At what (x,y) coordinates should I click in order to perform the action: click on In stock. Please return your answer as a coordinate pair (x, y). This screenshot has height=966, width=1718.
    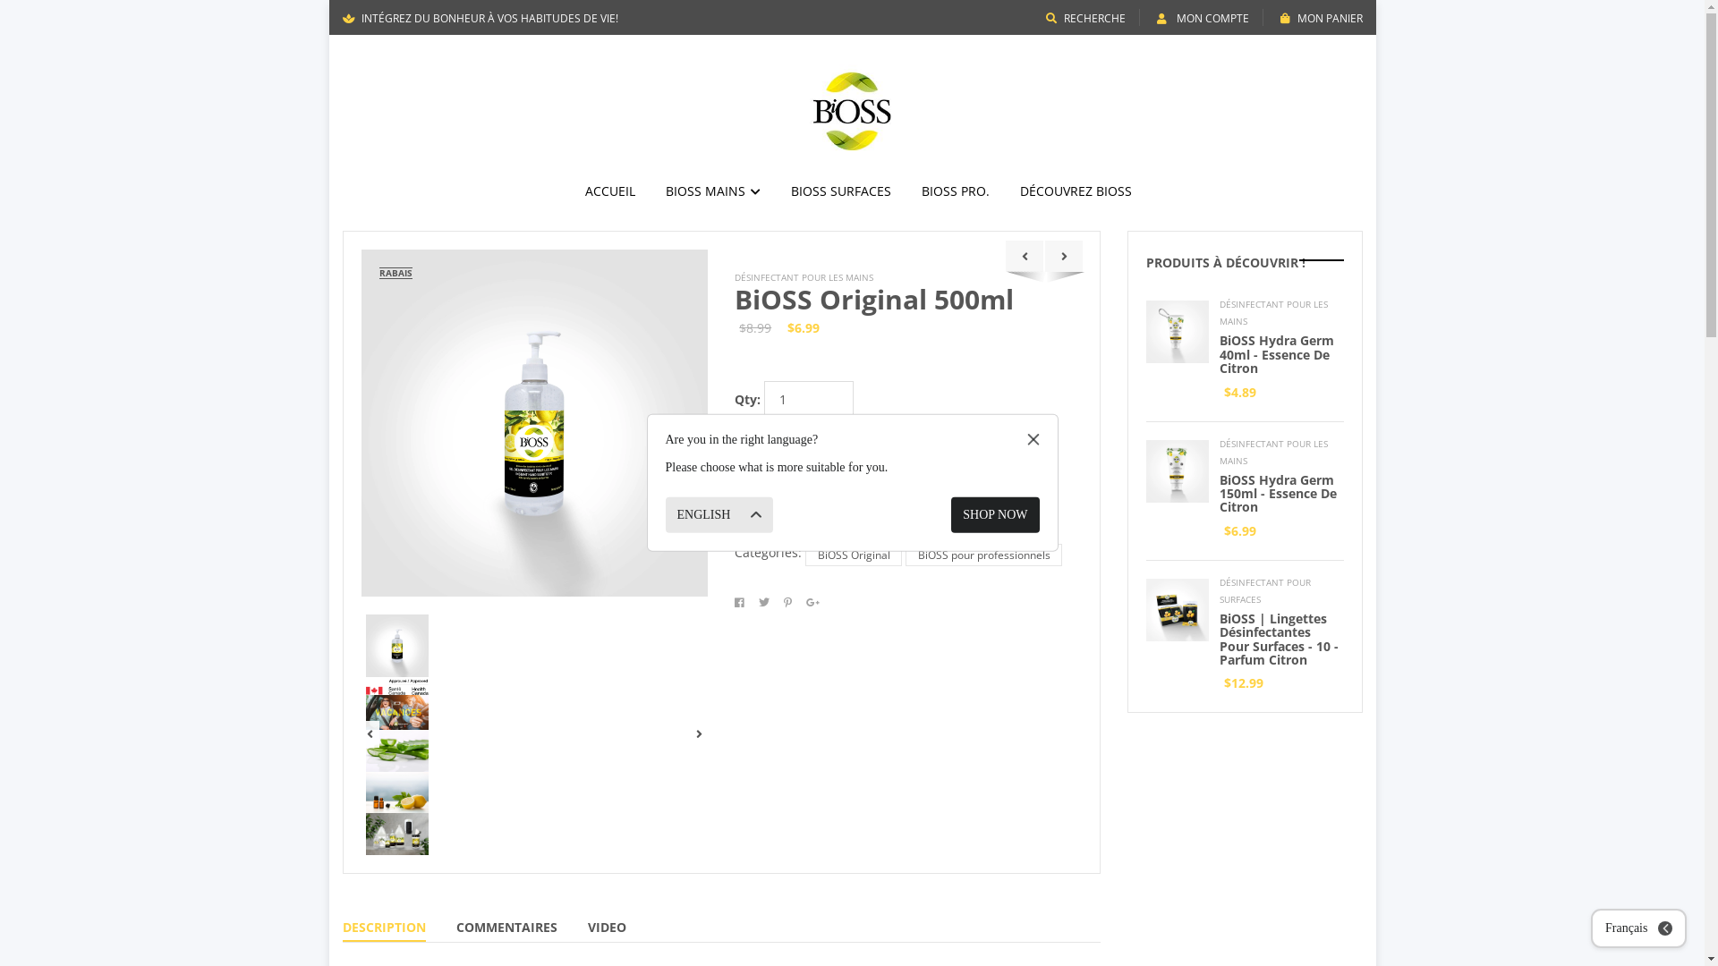
    Looking at the image, I should click on (838, 526).